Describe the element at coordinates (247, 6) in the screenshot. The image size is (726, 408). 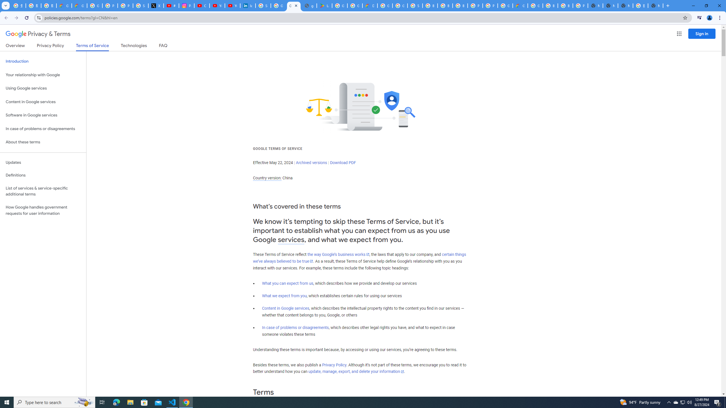
I see `Identity verification via Persona | LinkedIn Help` at that location.